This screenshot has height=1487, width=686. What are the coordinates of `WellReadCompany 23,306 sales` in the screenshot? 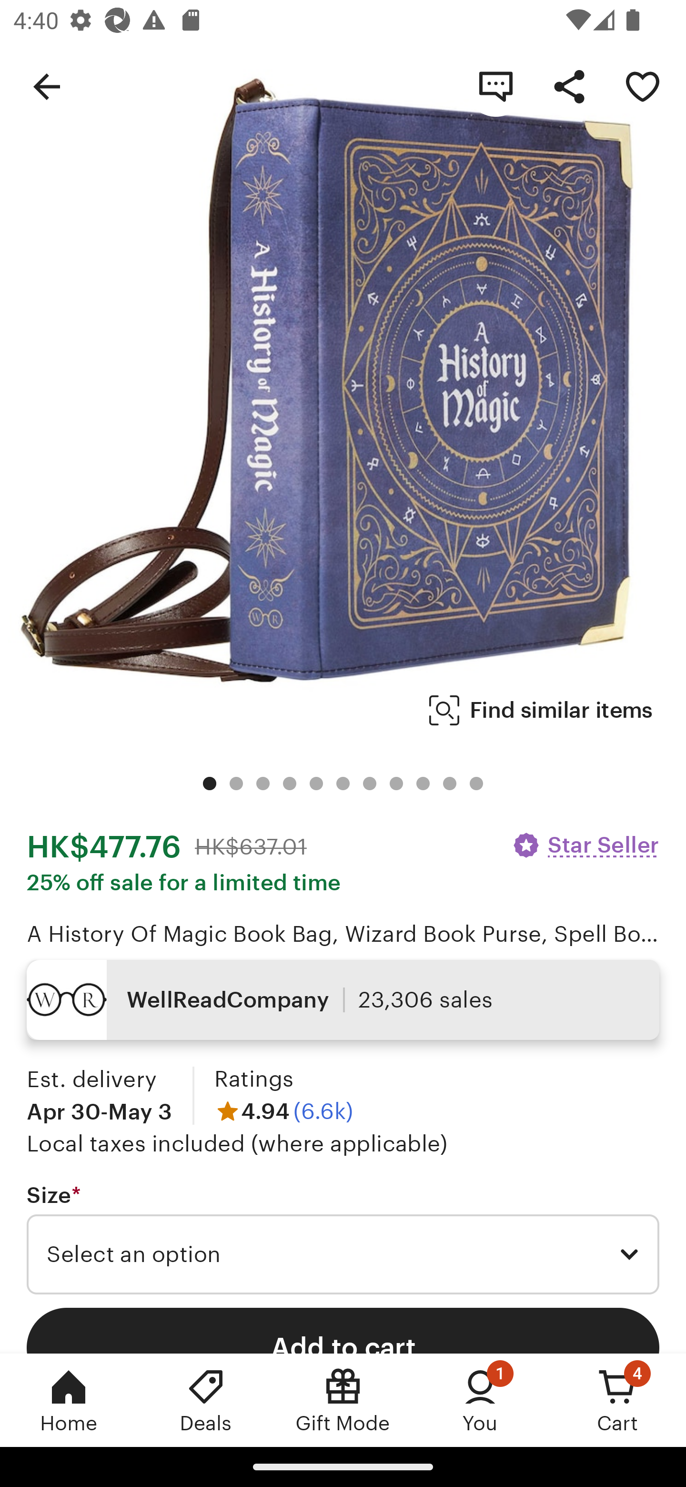 It's located at (343, 1000).